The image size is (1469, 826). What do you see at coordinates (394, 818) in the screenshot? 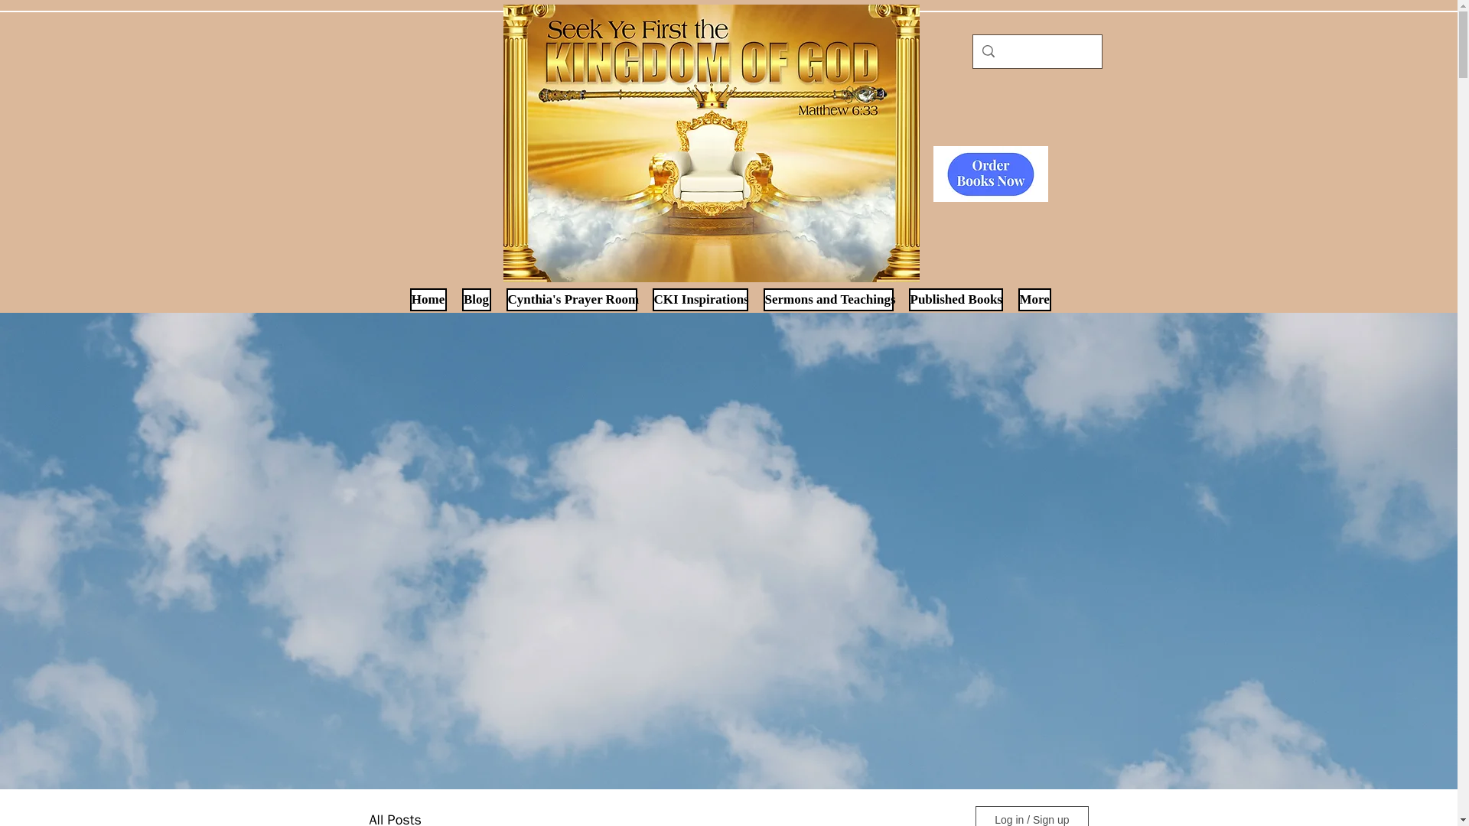
I see `All Posts` at bounding box center [394, 818].